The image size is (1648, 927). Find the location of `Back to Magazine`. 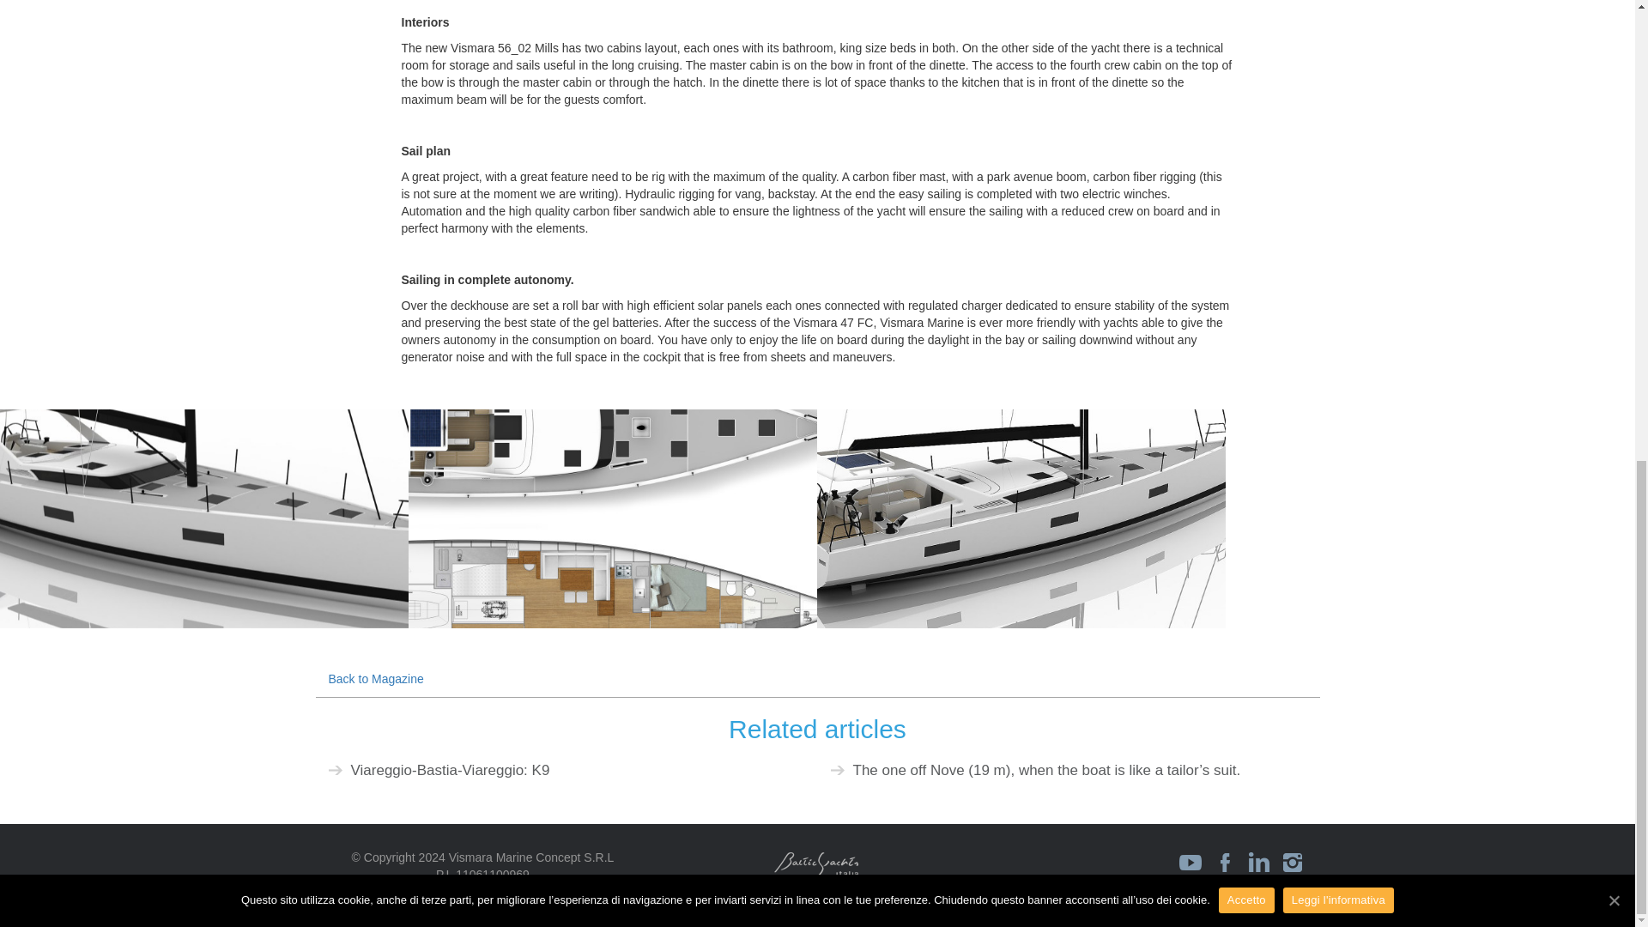

Back to Magazine is located at coordinates (376, 679).